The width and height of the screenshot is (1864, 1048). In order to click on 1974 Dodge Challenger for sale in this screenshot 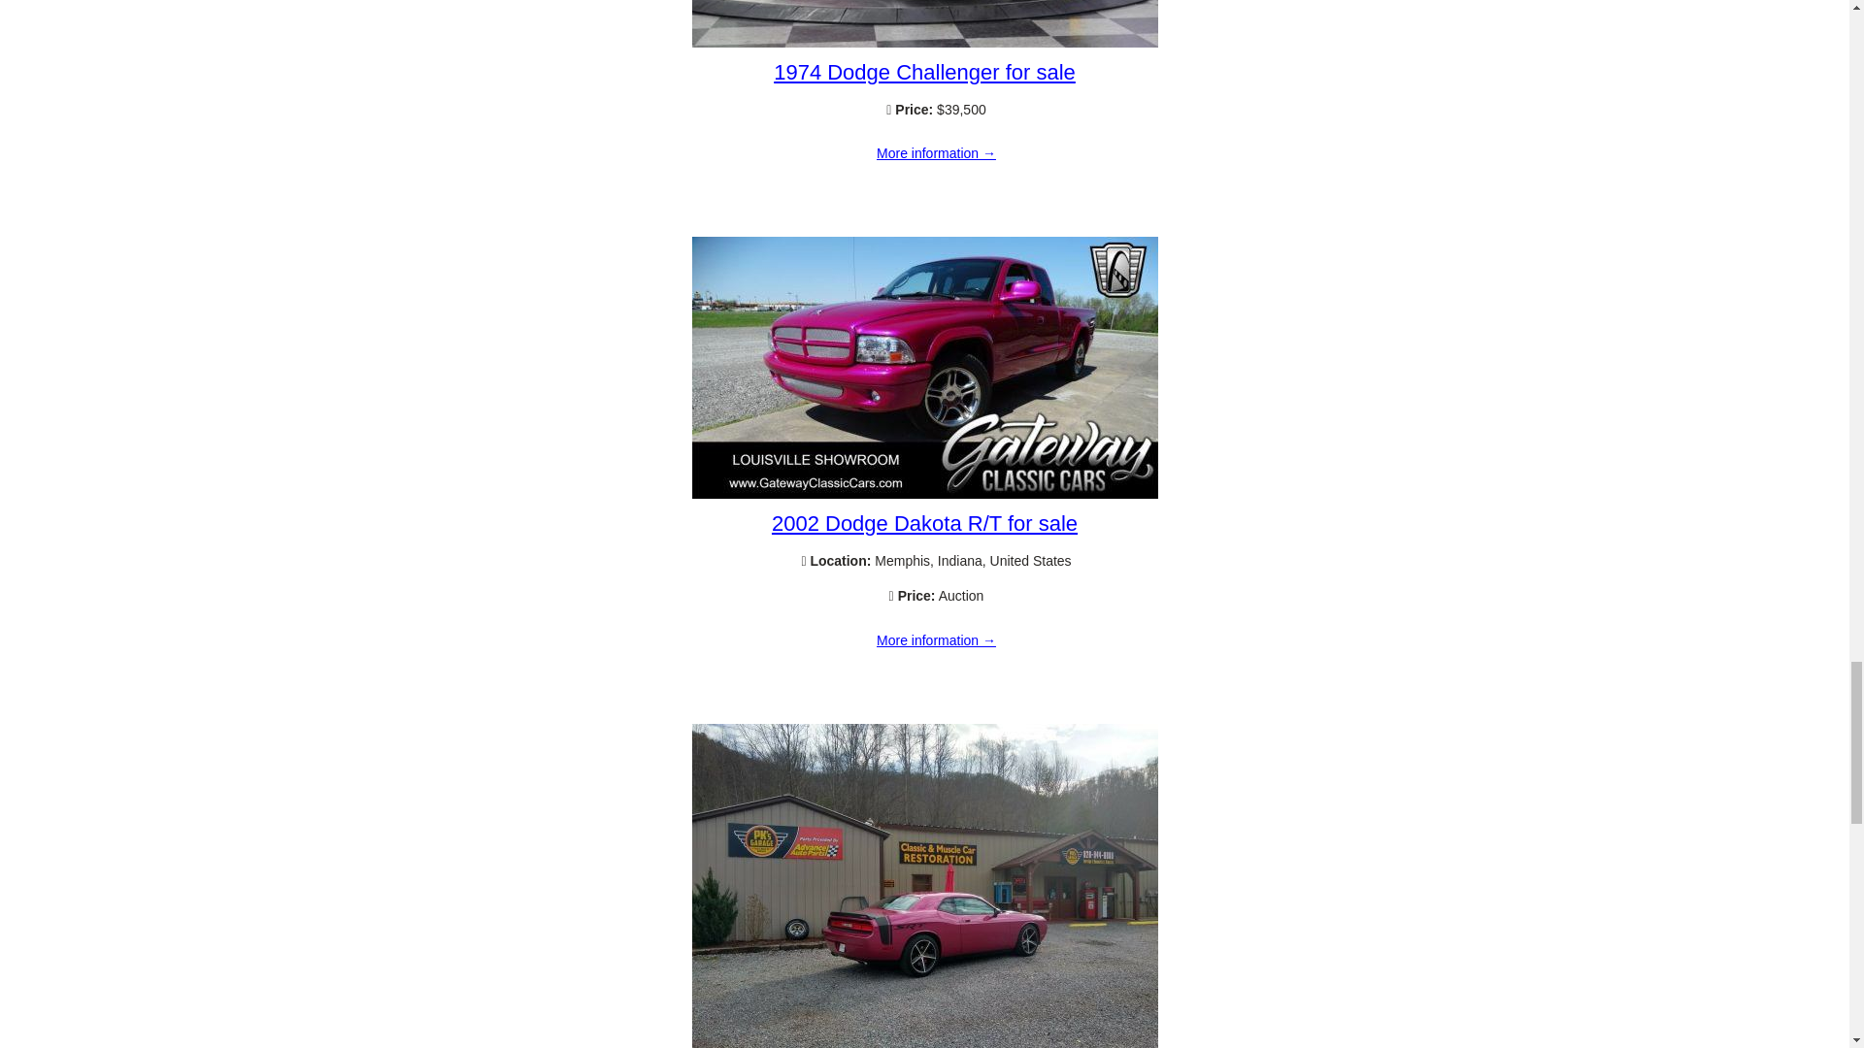, I will do `click(924, 72)`.